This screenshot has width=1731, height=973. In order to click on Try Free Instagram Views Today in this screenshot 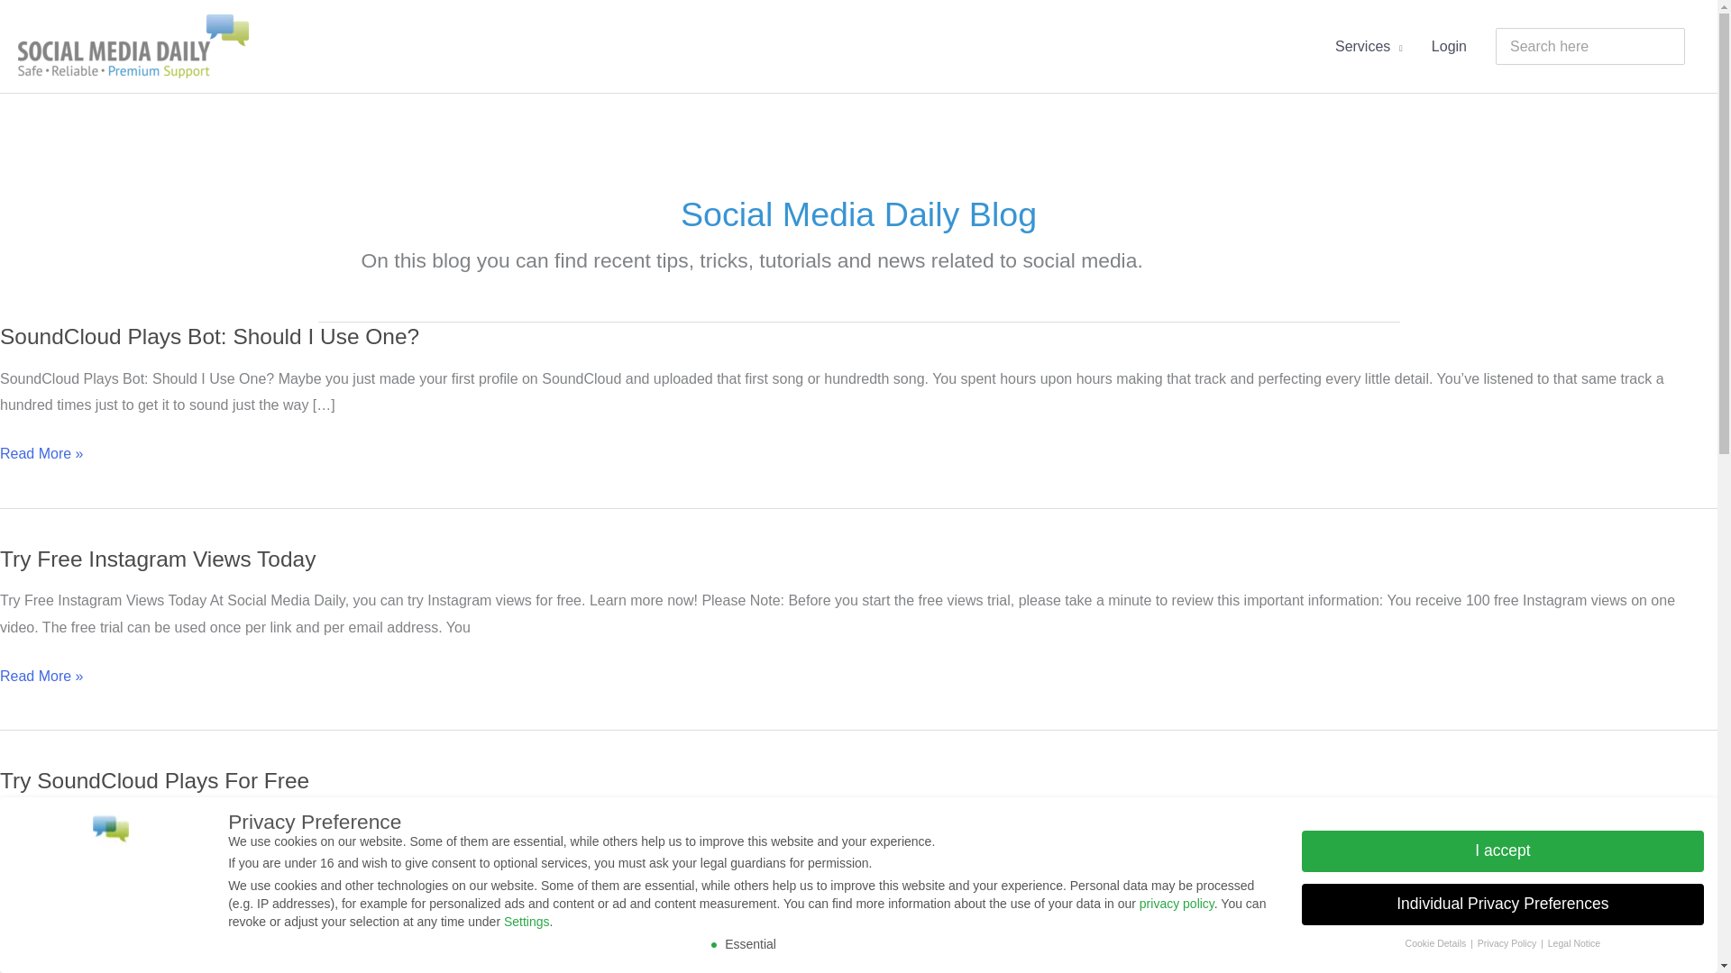, I will do `click(157, 559)`.